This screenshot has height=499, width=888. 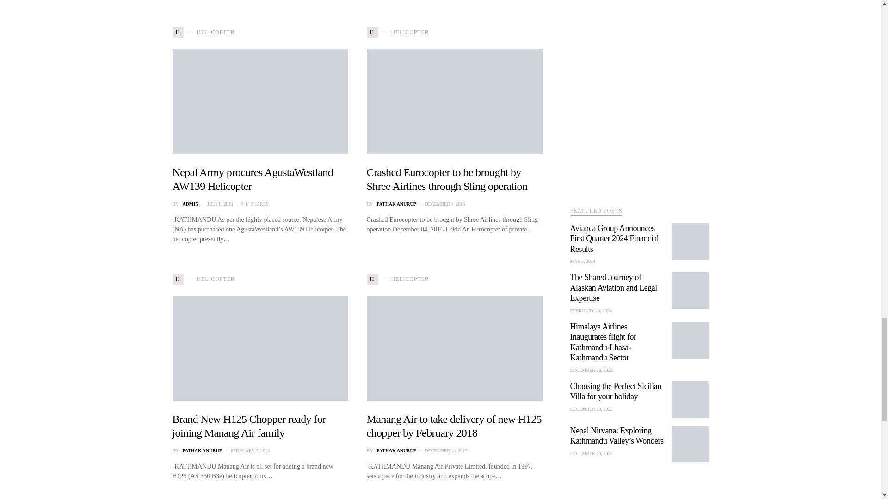 What do you see at coordinates (396, 450) in the screenshot?
I see `View all posts by Pathak Anurup` at bounding box center [396, 450].